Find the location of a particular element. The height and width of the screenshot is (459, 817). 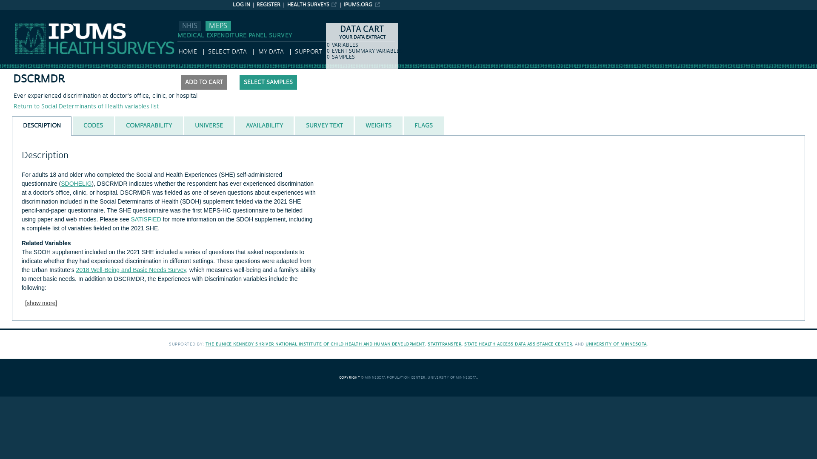

COMPARABILITY is located at coordinates (149, 126).